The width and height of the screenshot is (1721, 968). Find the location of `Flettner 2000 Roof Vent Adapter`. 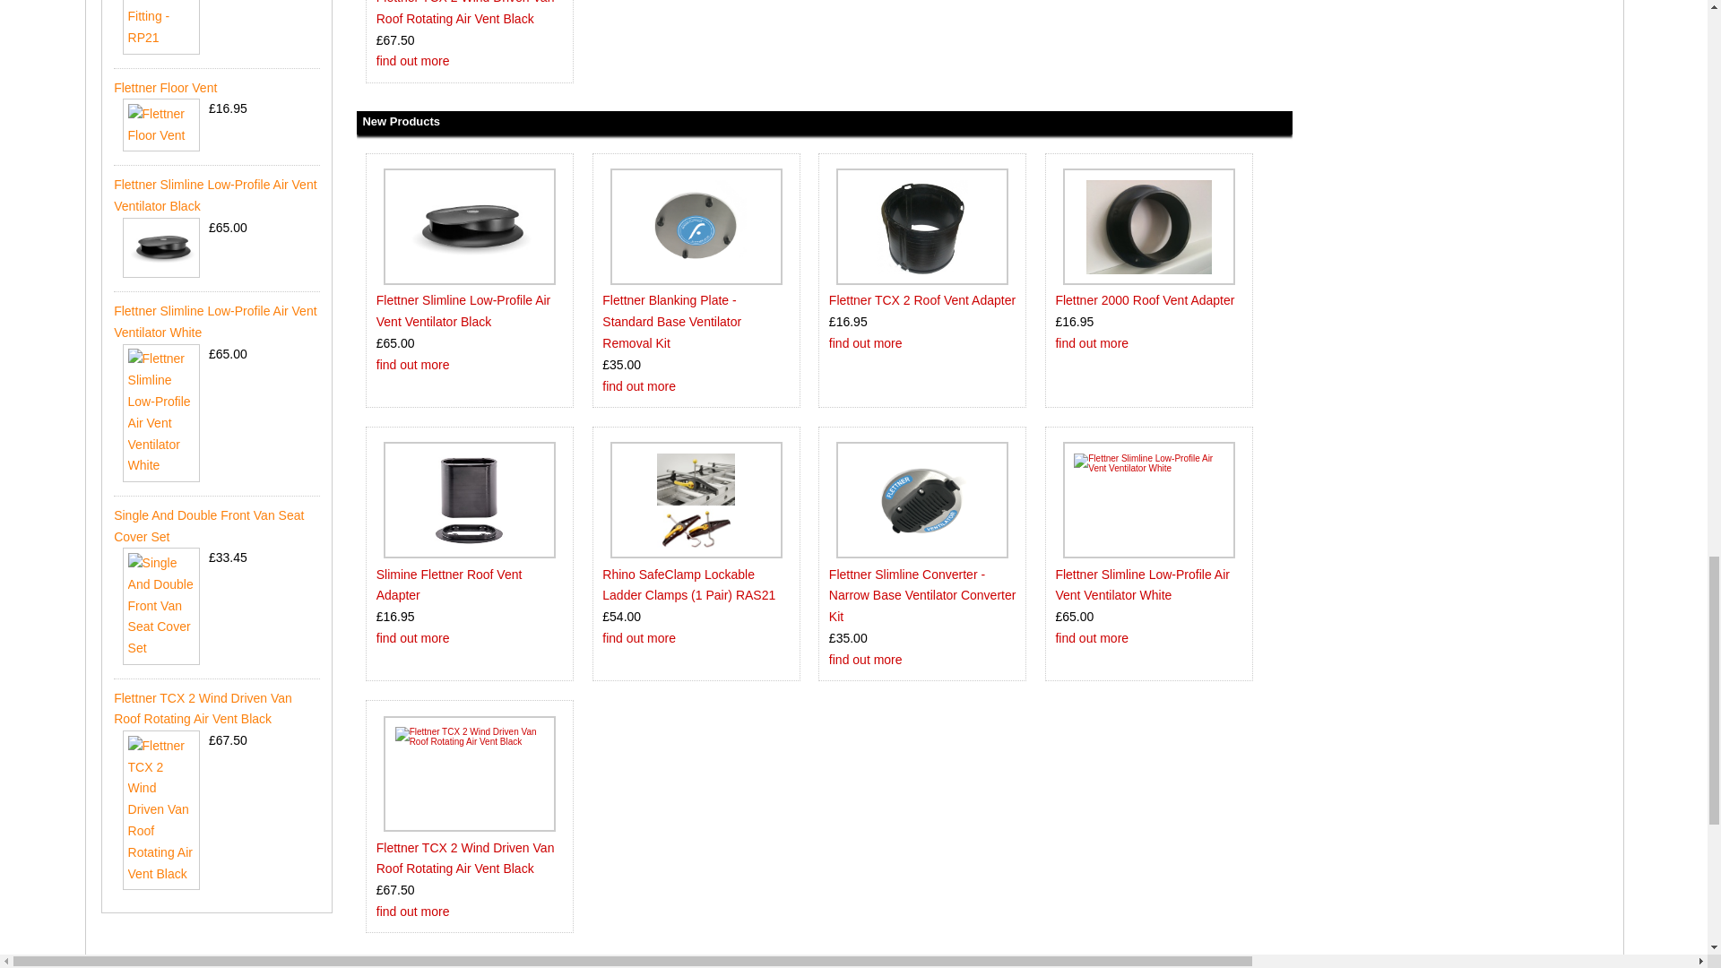

Flettner 2000 Roof Vent Adapter is located at coordinates (1148, 226).